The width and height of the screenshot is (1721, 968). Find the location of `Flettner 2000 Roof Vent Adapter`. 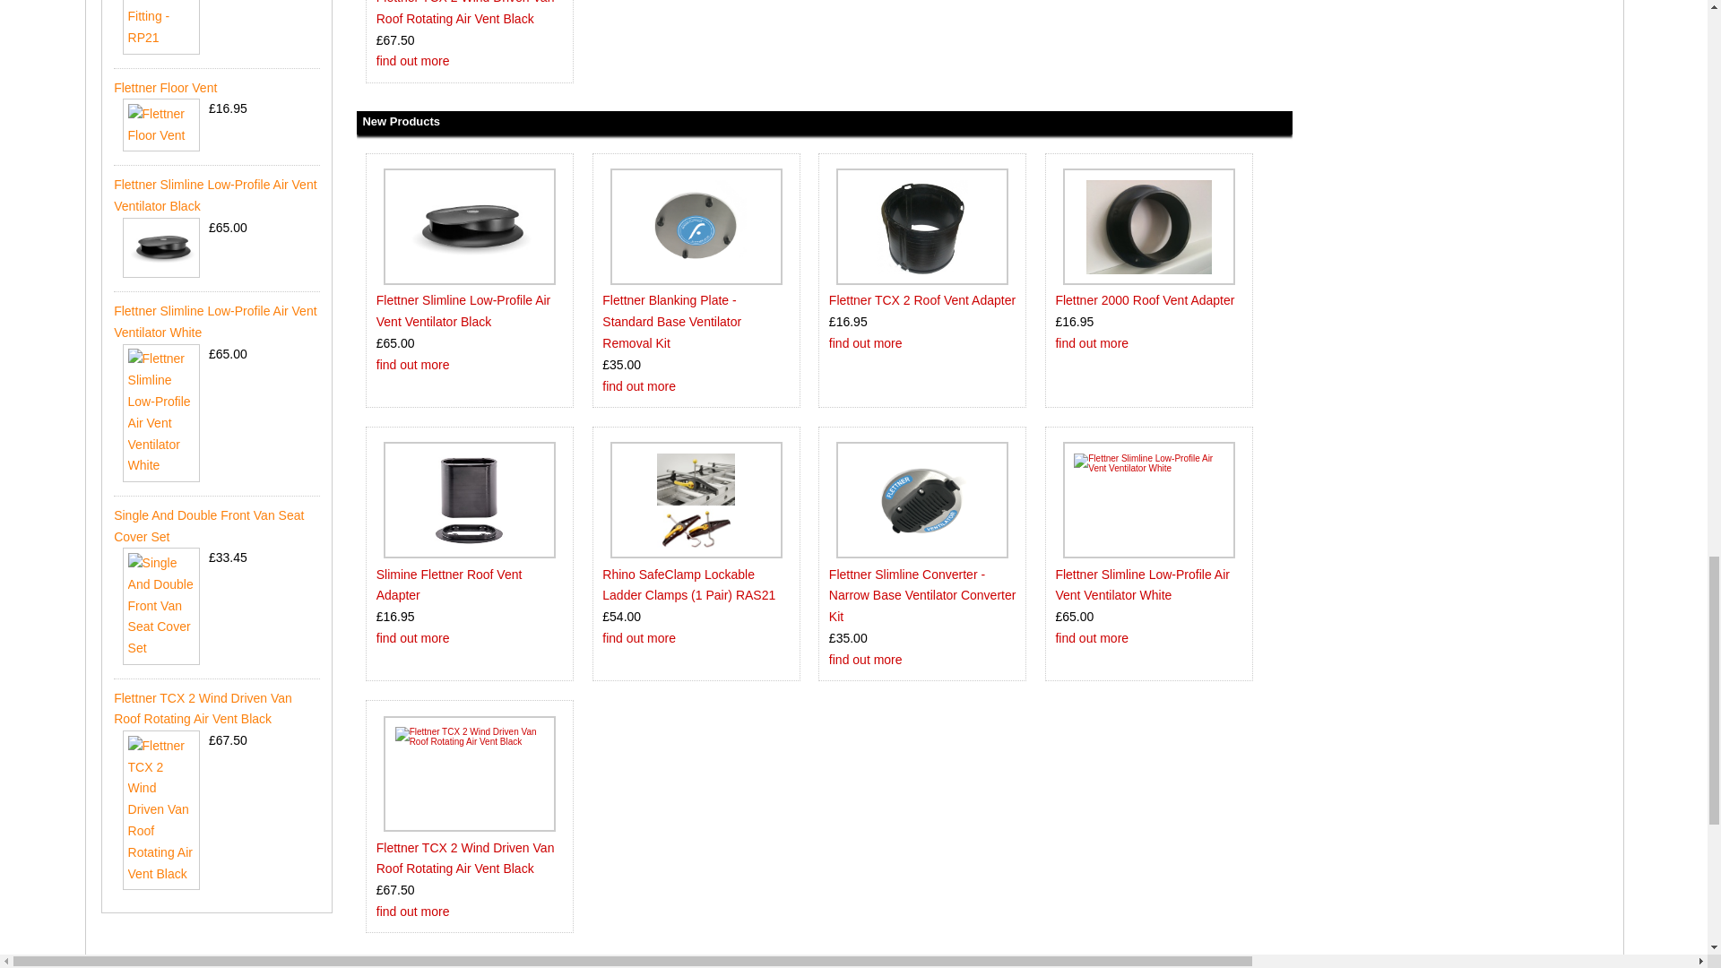

Flettner 2000 Roof Vent Adapter is located at coordinates (1148, 226).